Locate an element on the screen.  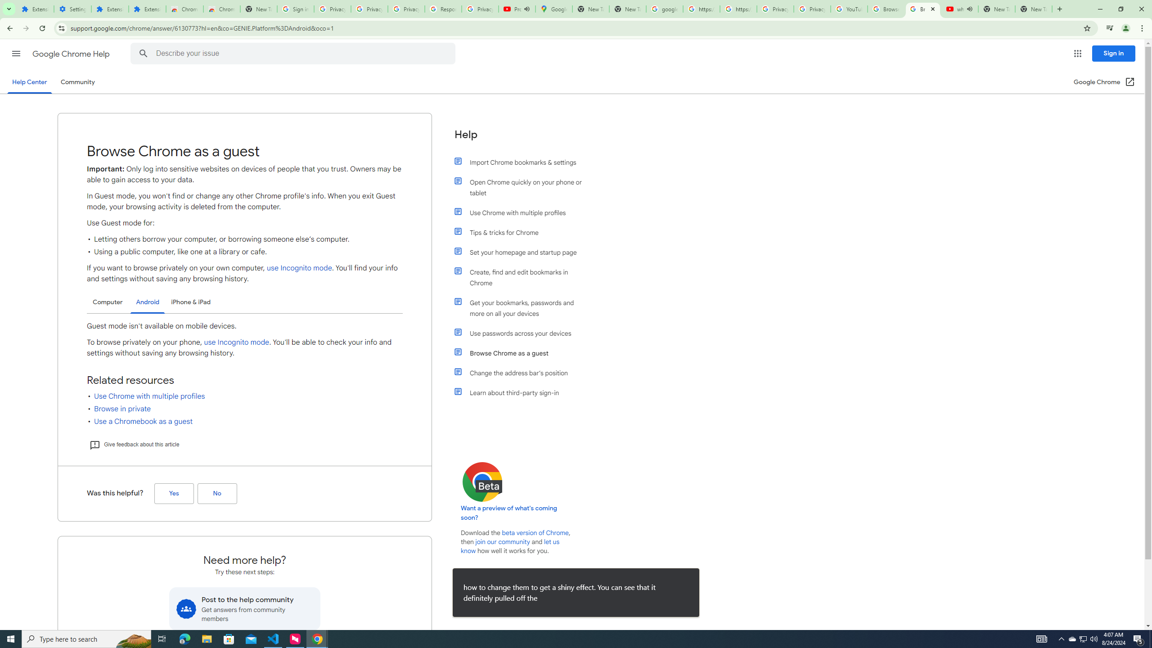
No (Was this helpful?) is located at coordinates (217, 494).